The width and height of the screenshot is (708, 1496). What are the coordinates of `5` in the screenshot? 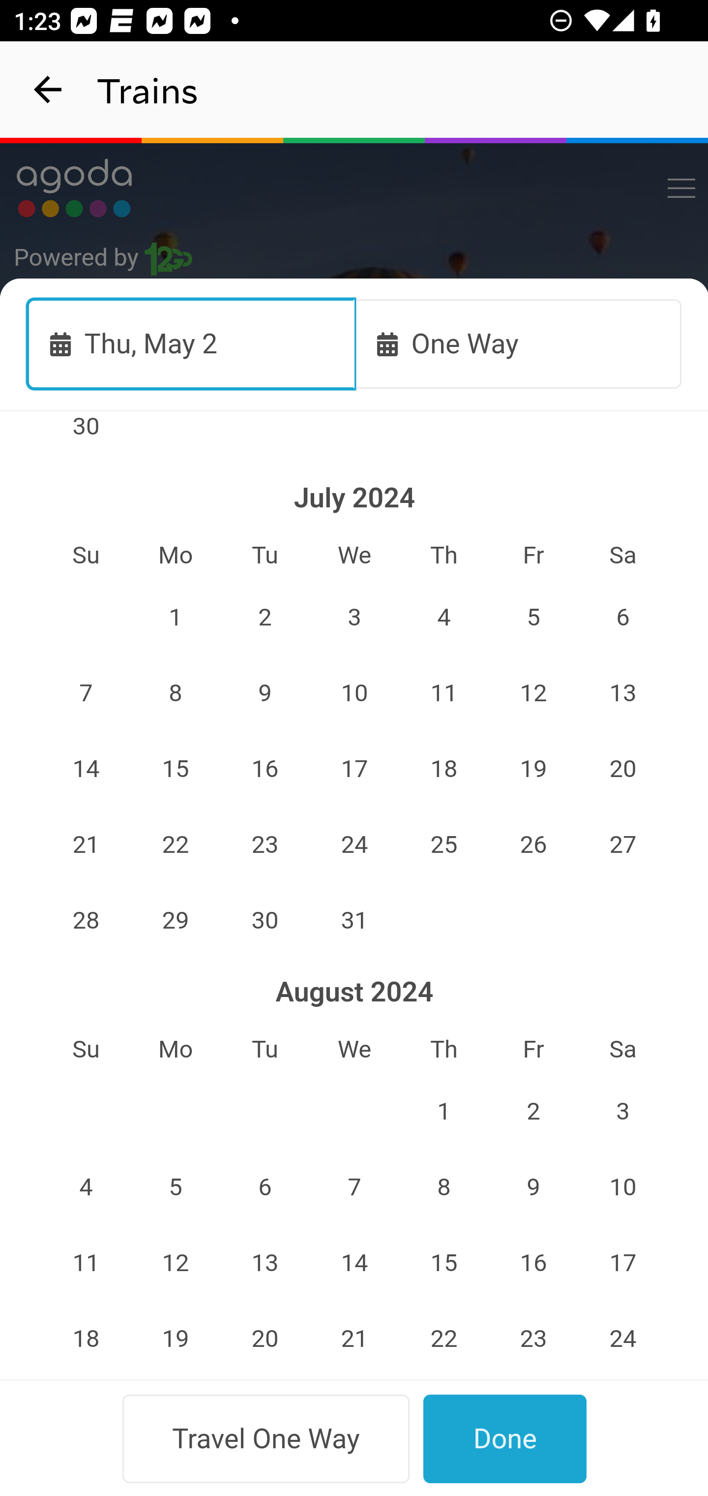 It's located at (175, 1187).